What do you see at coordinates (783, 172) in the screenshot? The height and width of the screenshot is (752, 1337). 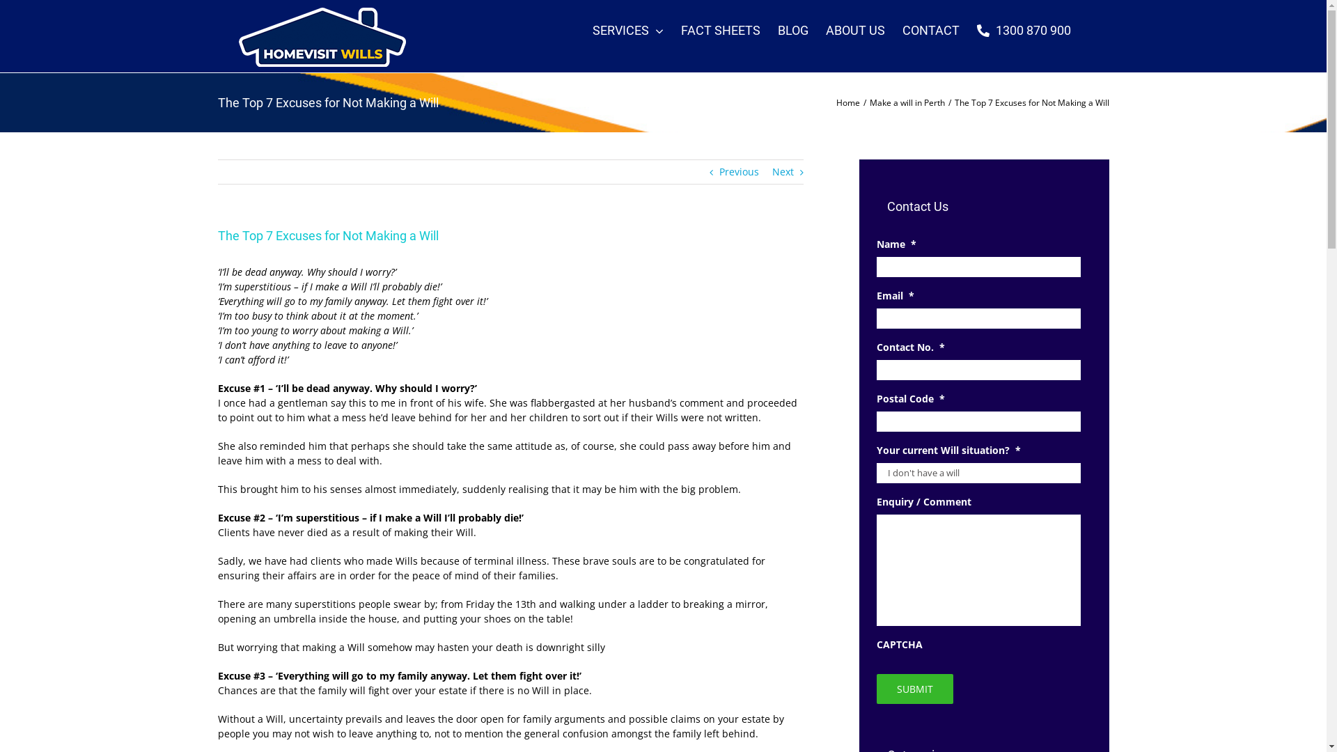 I see `Next` at bounding box center [783, 172].